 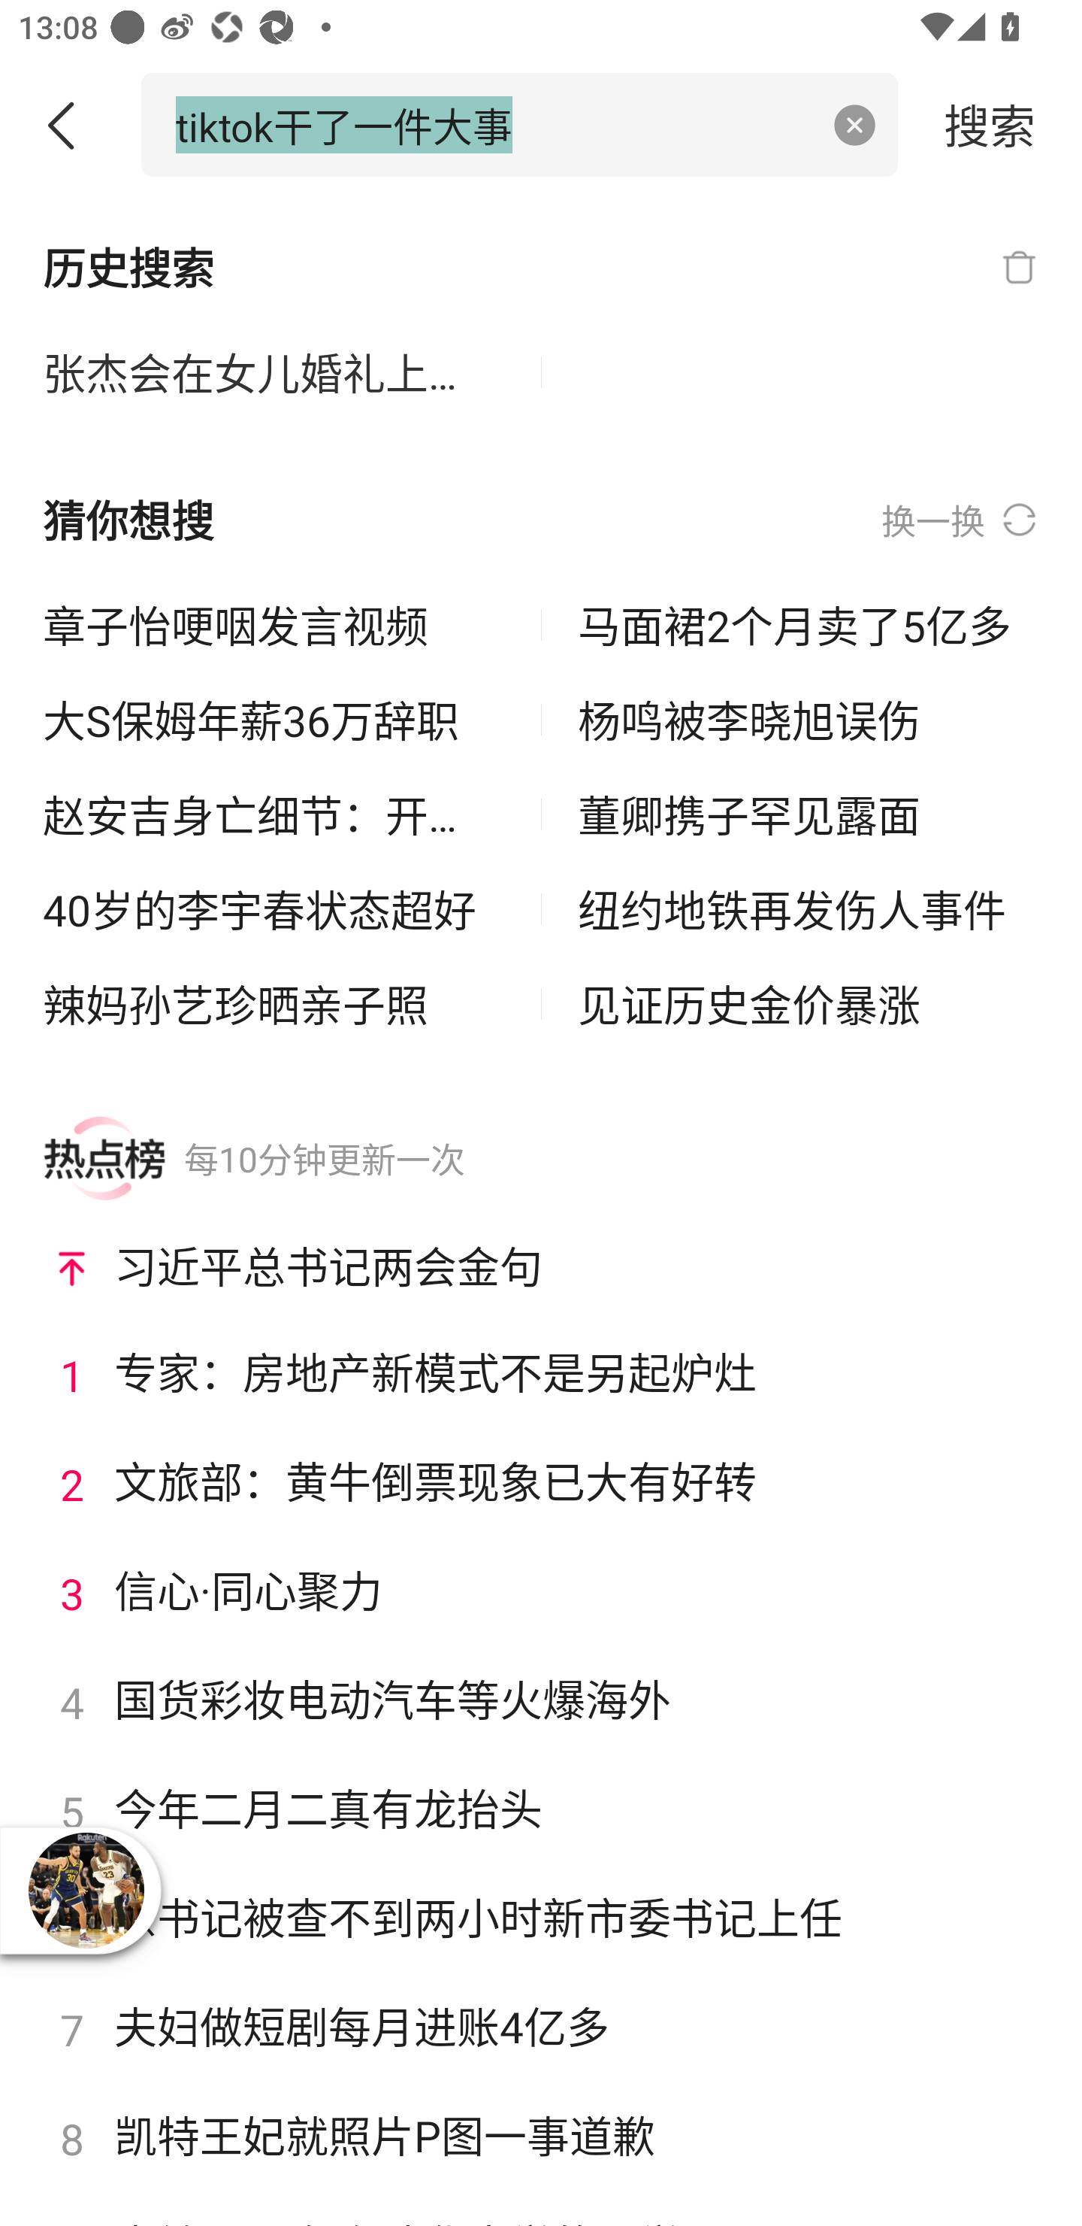 What do you see at coordinates (808, 624) in the screenshot?
I see `马面裙2个月卖了5亿多` at bounding box center [808, 624].